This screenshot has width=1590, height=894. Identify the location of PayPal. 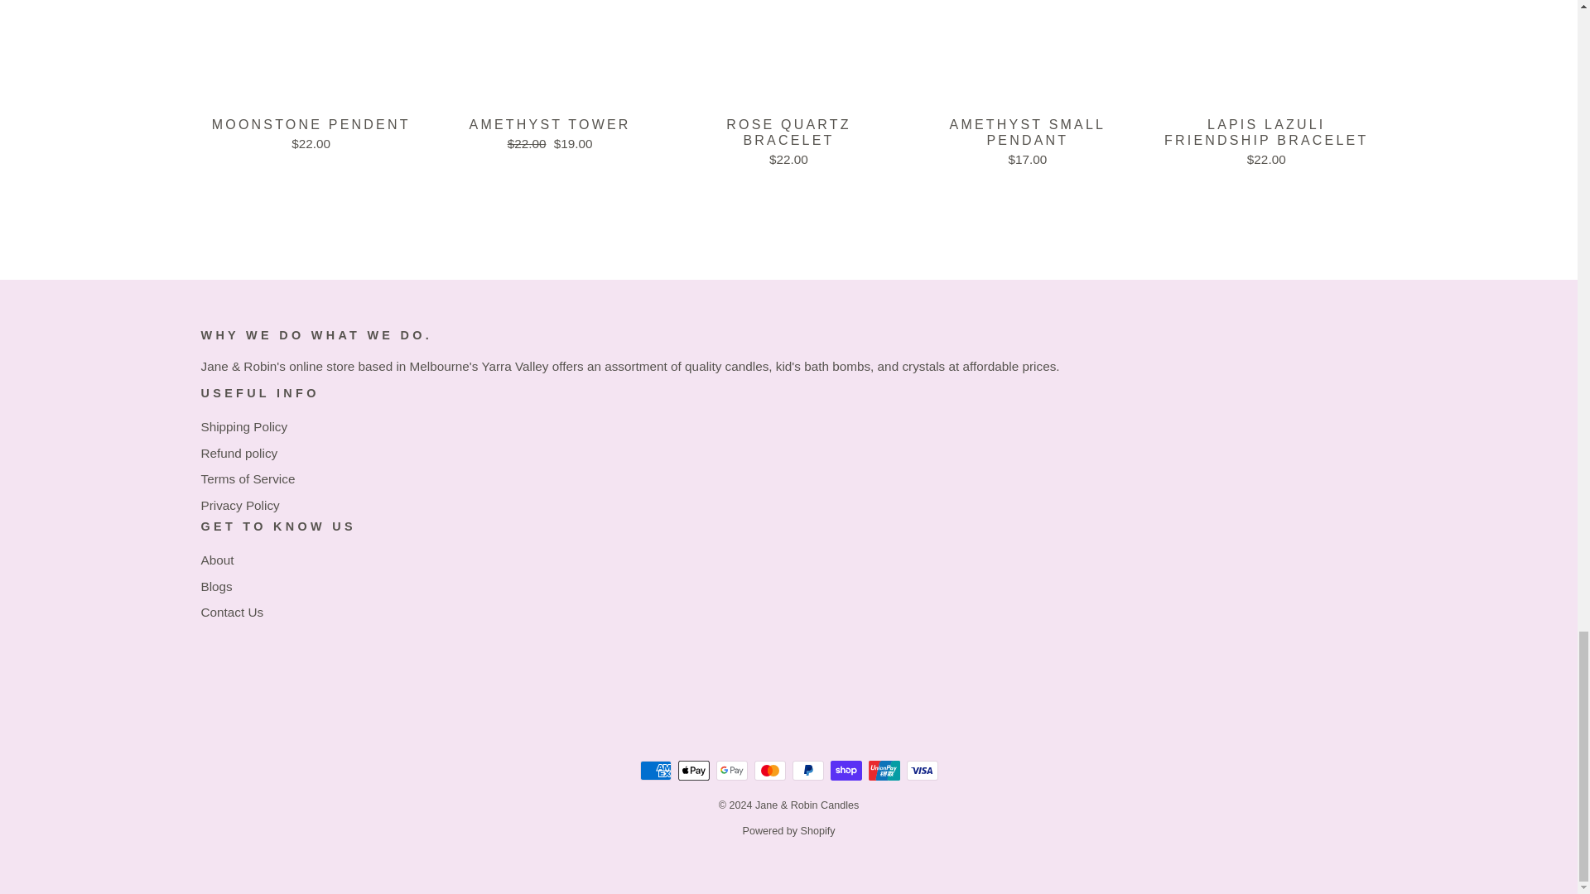
(807, 770).